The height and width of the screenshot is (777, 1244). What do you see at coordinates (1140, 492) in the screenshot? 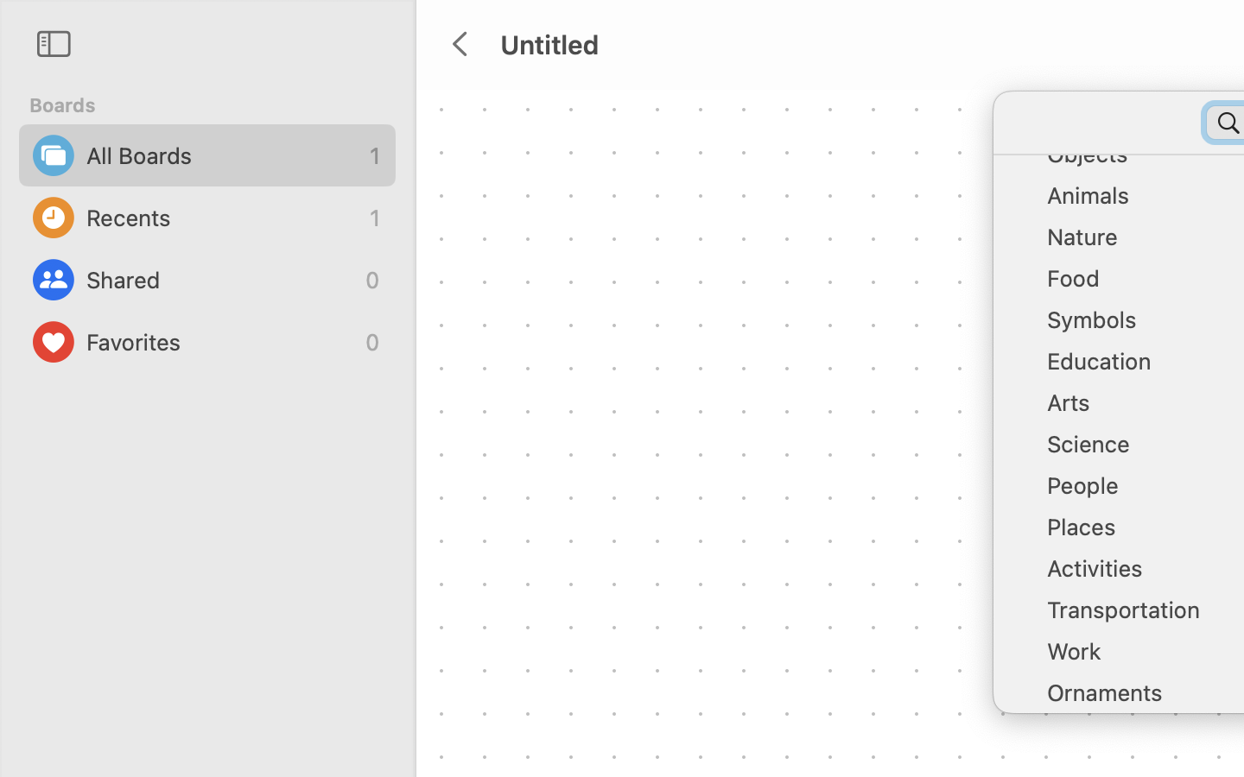
I see `People` at bounding box center [1140, 492].